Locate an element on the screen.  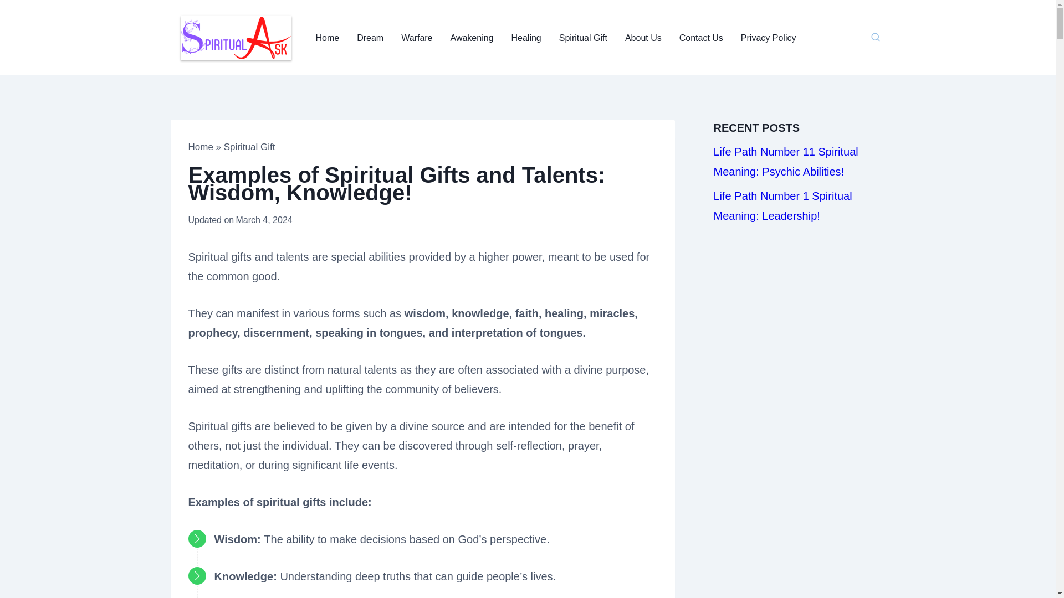
Contact Us is located at coordinates (700, 38).